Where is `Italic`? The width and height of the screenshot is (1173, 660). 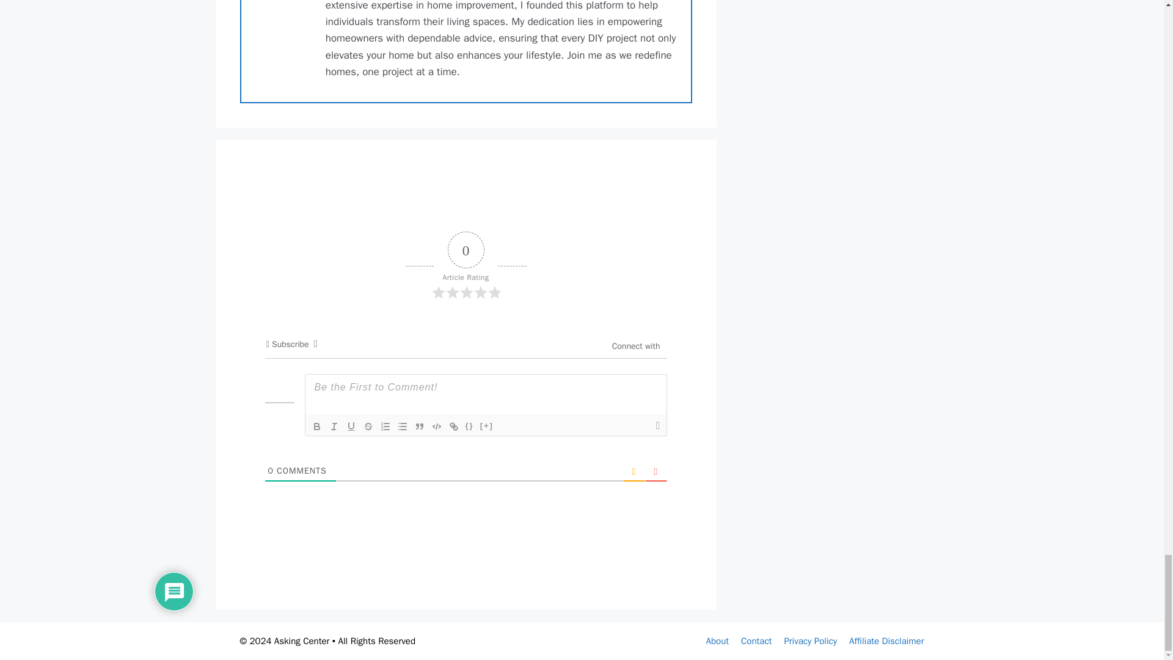 Italic is located at coordinates (334, 426).